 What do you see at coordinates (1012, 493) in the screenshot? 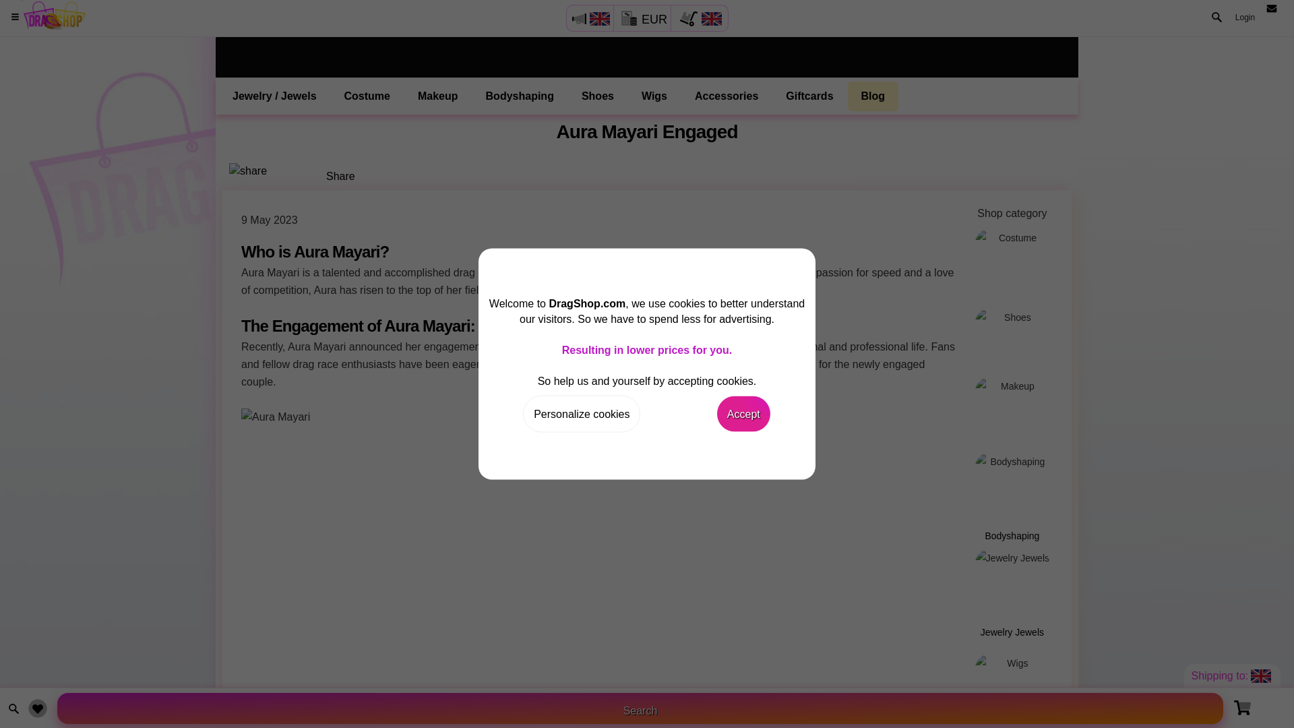
I see `Bodyshaping` at bounding box center [1012, 493].